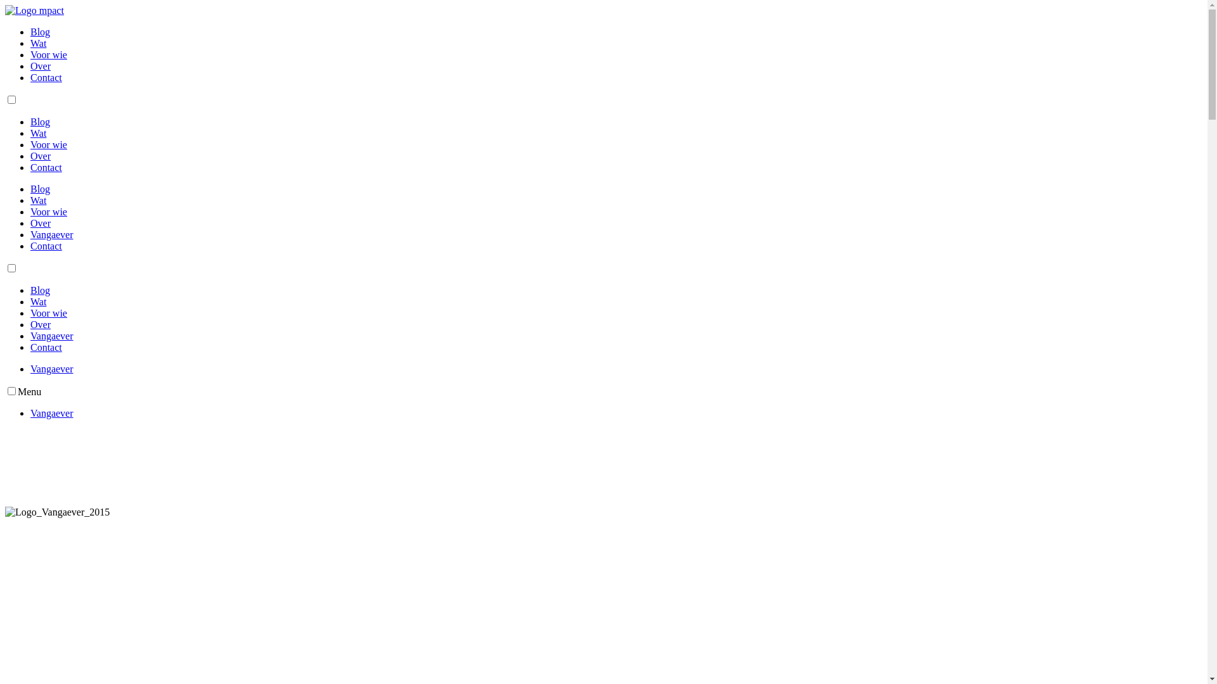 The image size is (1217, 684). Describe the element at coordinates (38, 301) in the screenshot. I see `Wat` at that location.